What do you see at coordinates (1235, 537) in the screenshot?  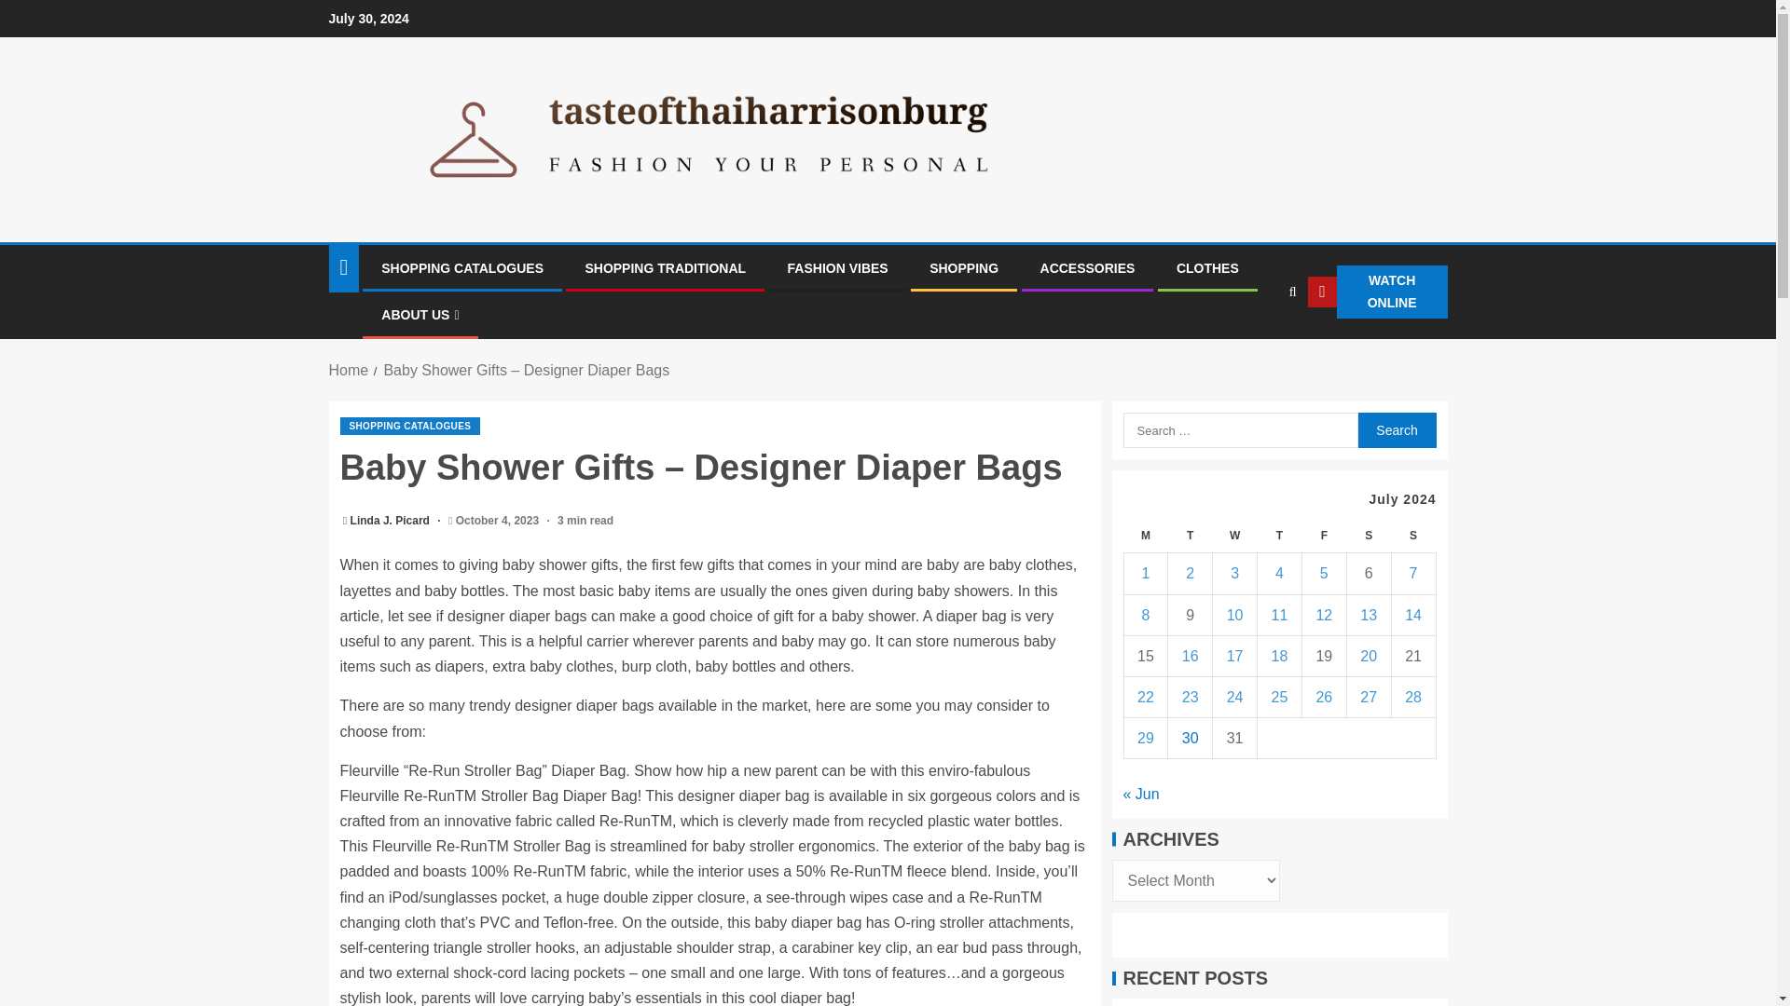 I see `Wednesday` at bounding box center [1235, 537].